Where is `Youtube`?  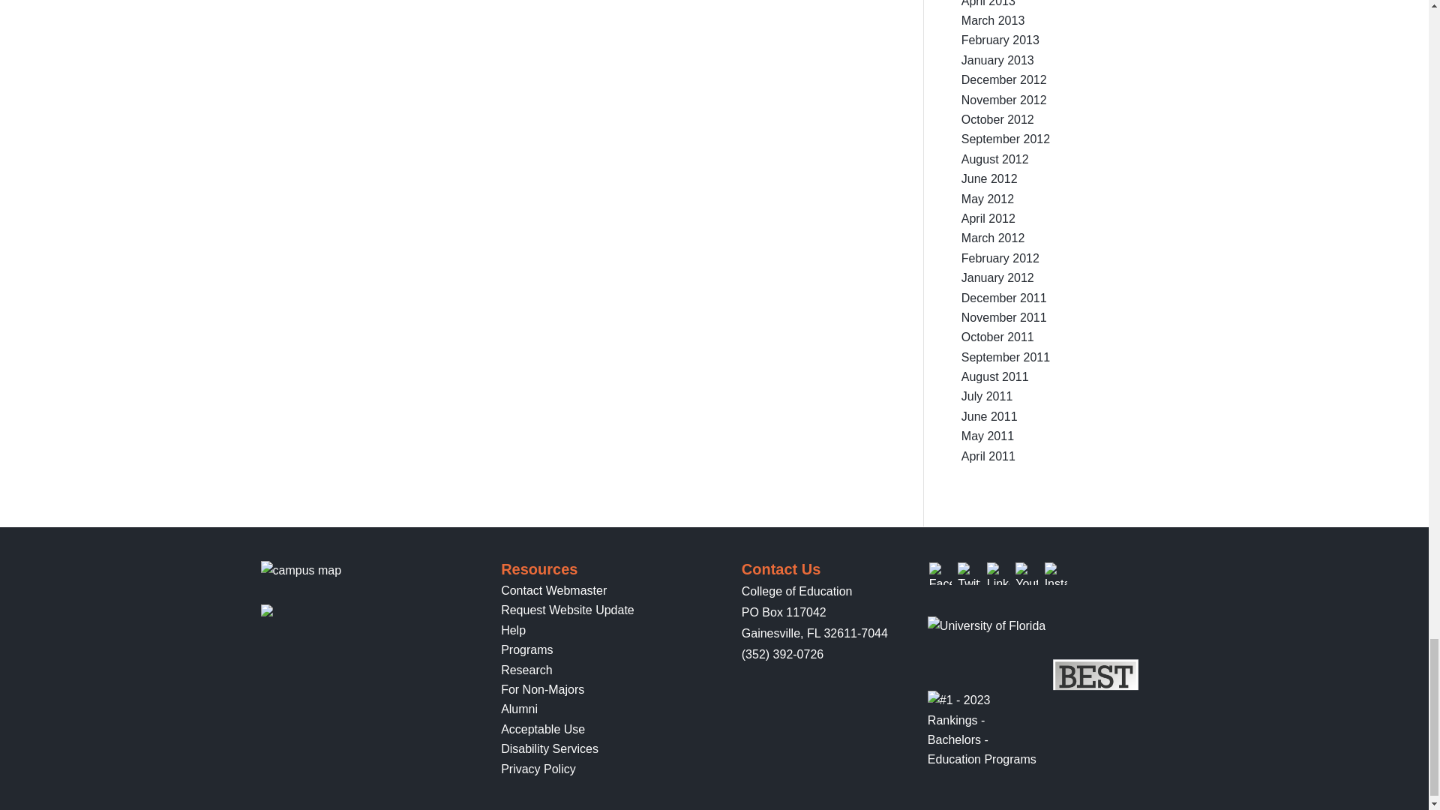
Youtube is located at coordinates (1026, 573).